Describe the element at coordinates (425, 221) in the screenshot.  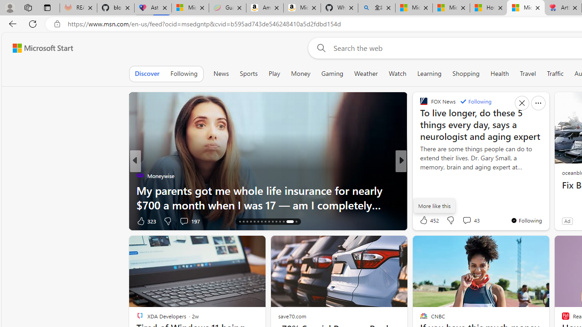
I see `20 Like` at that location.